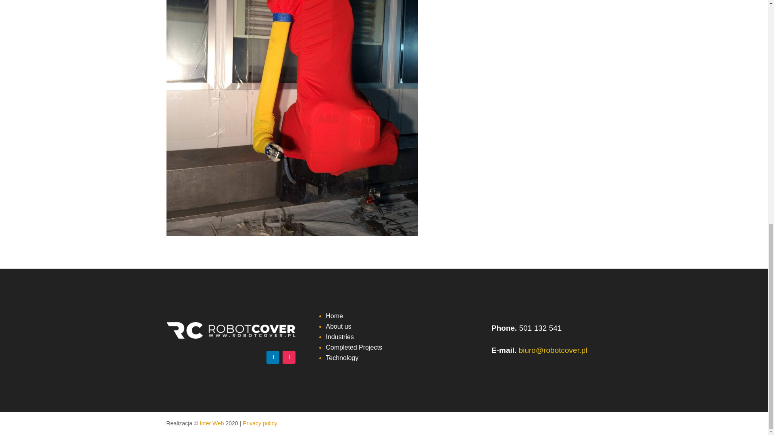 This screenshot has height=435, width=774. Describe the element at coordinates (231, 330) in the screenshot. I see `logo-1` at that location.